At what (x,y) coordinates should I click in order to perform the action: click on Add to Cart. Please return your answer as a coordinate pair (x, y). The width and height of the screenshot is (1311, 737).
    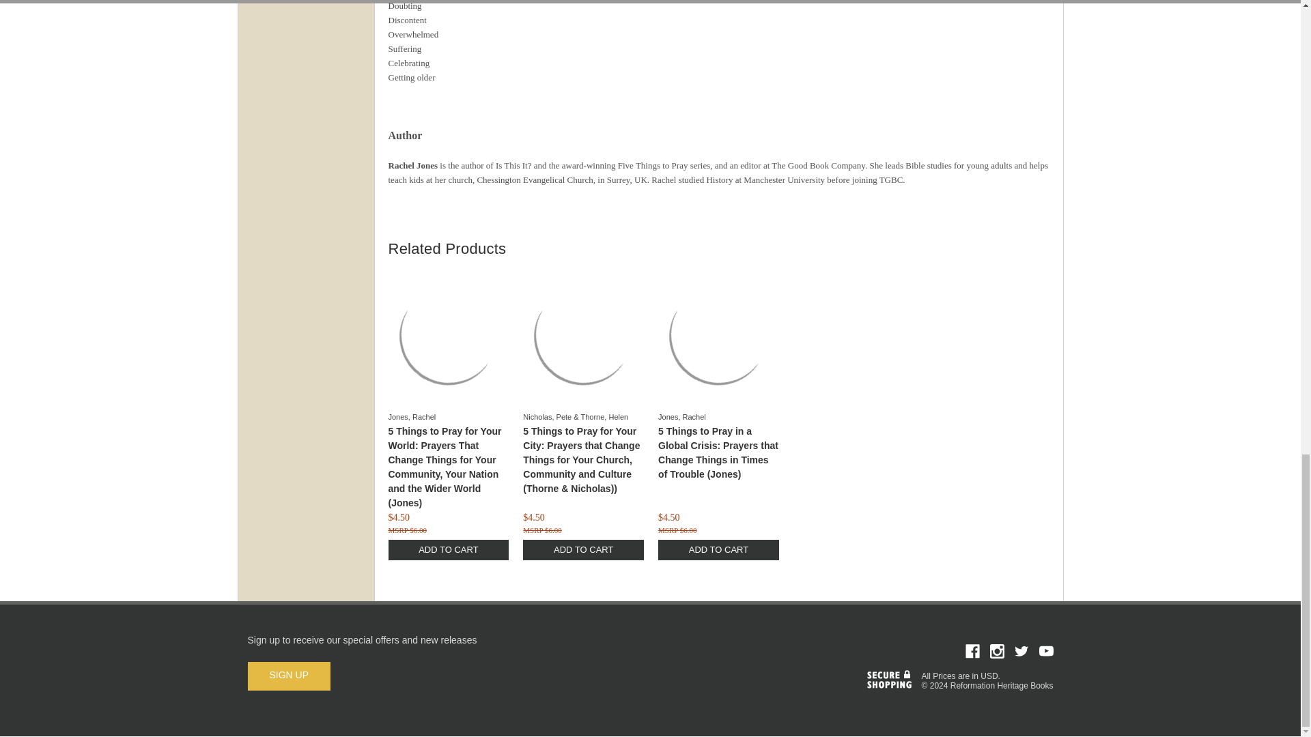
    Looking at the image, I should click on (448, 549).